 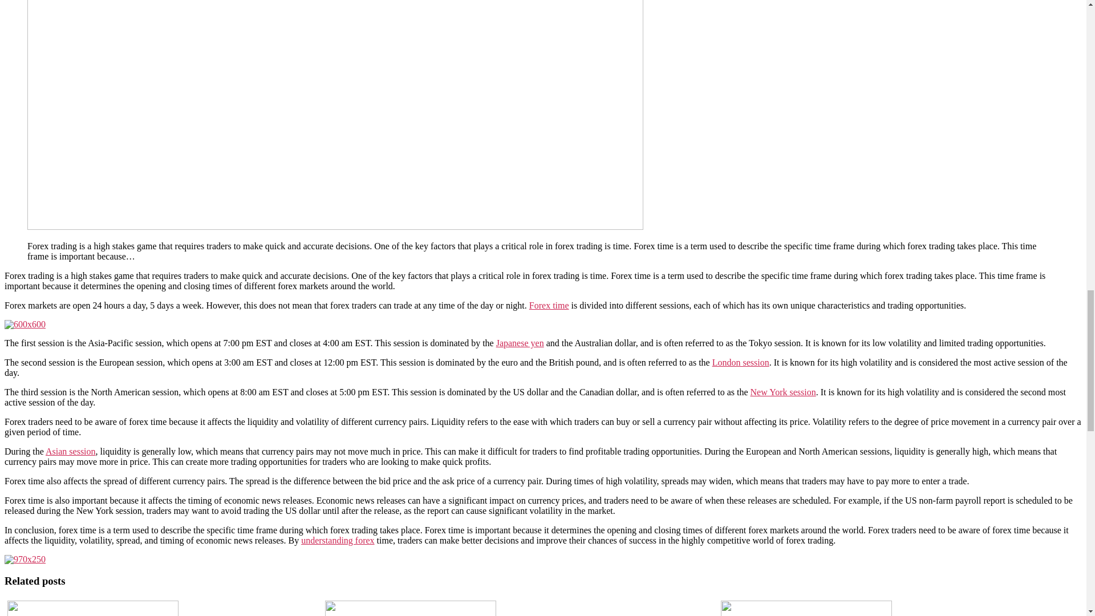 What do you see at coordinates (782, 392) in the screenshot?
I see `New York session` at bounding box center [782, 392].